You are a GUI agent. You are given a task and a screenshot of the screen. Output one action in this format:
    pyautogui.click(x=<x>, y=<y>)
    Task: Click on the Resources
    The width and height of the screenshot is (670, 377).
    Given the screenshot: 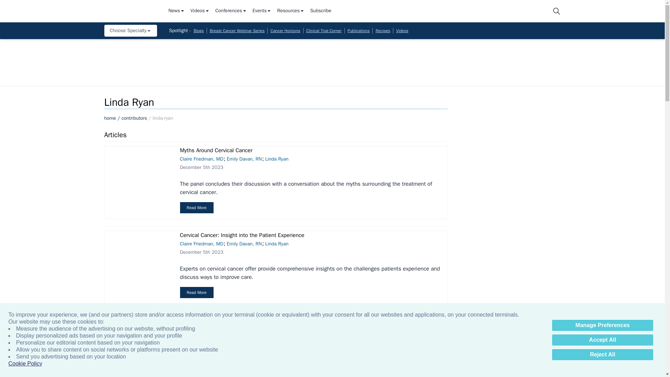 What is the action you would take?
    pyautogui.click(x=291, y=11)
    